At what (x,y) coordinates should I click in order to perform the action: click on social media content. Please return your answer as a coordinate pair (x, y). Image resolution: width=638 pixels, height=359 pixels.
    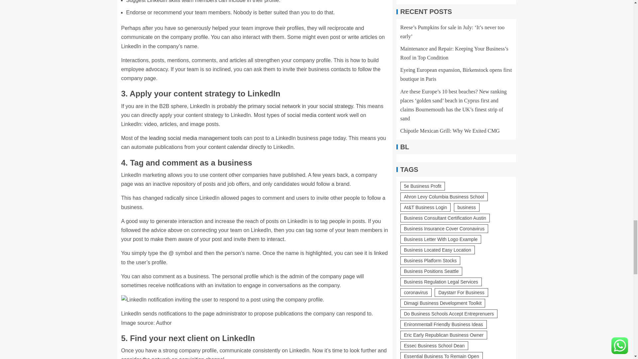
    Looking at the image, I should click on (311, 115).